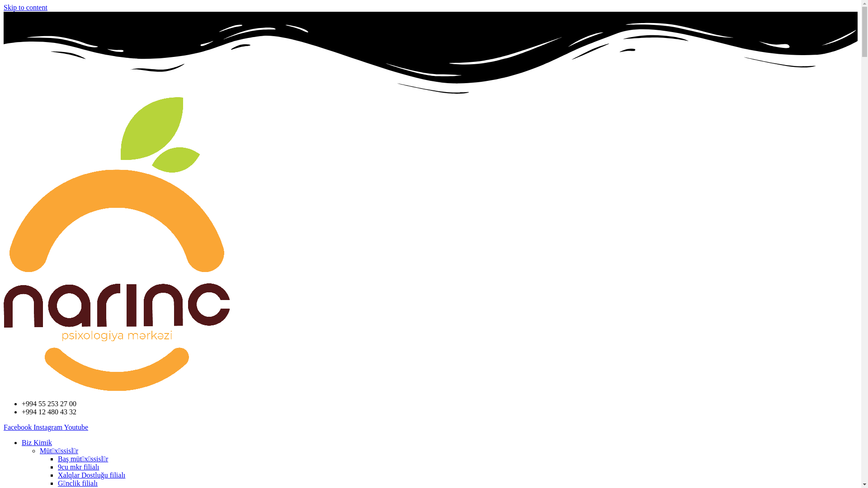 The height and width of the screenshot is (488, 868). Describe the element at coordinates (25, 7) in the screenshot. I see `Skip to content` at that location.